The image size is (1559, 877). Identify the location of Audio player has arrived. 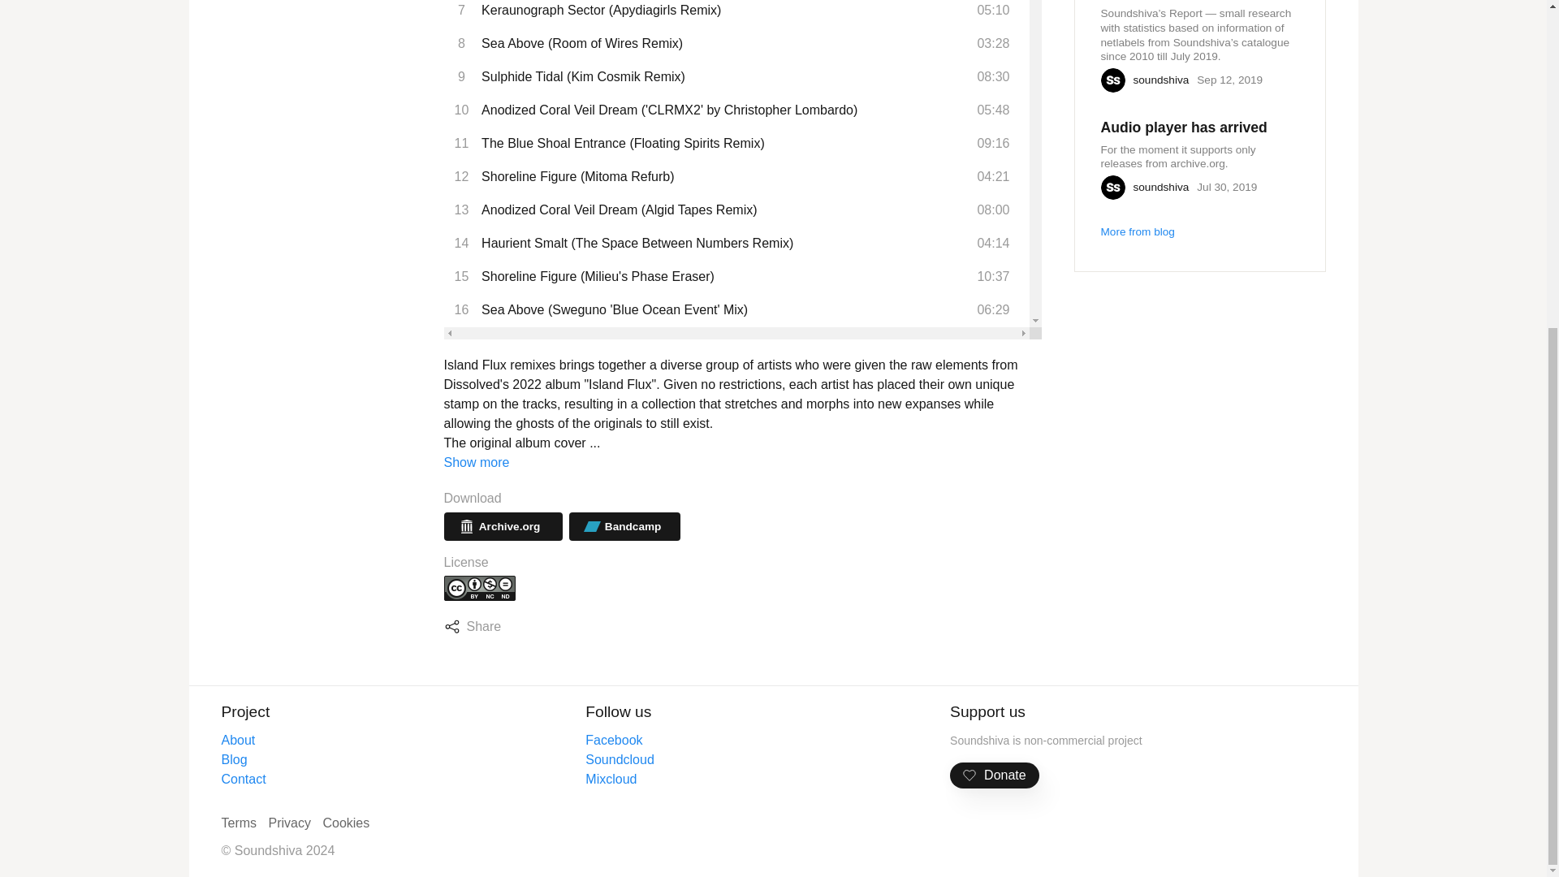
(1184, 127).